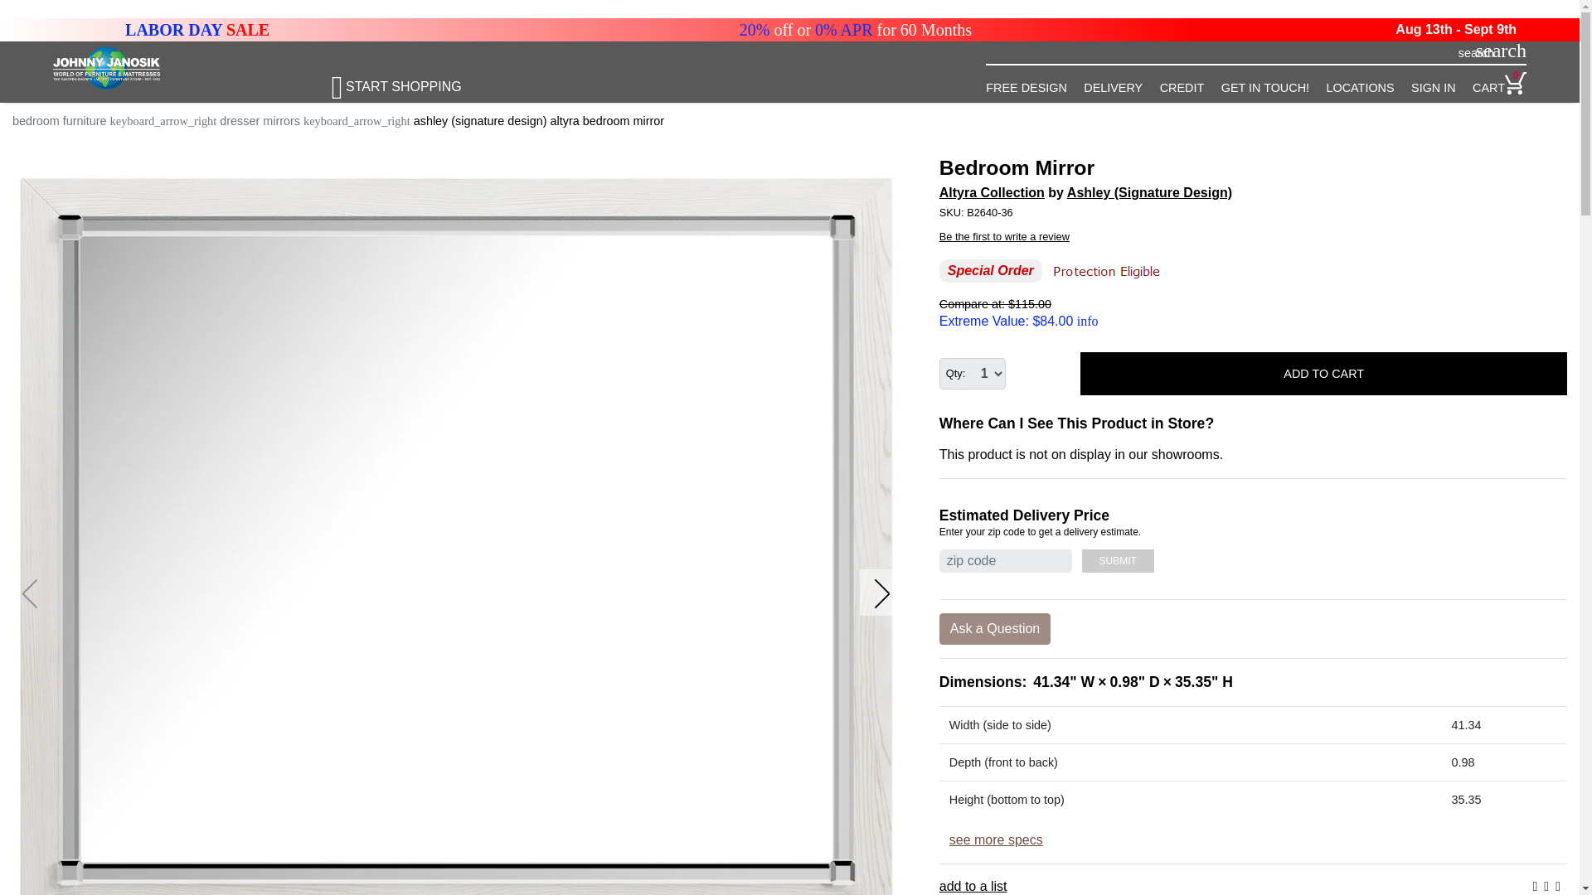 The image size is (1592, 895). What do you see at coordinates (410, 80) in the screenshot?
I see `START SHOPPING` at bounding box center [410, 80].